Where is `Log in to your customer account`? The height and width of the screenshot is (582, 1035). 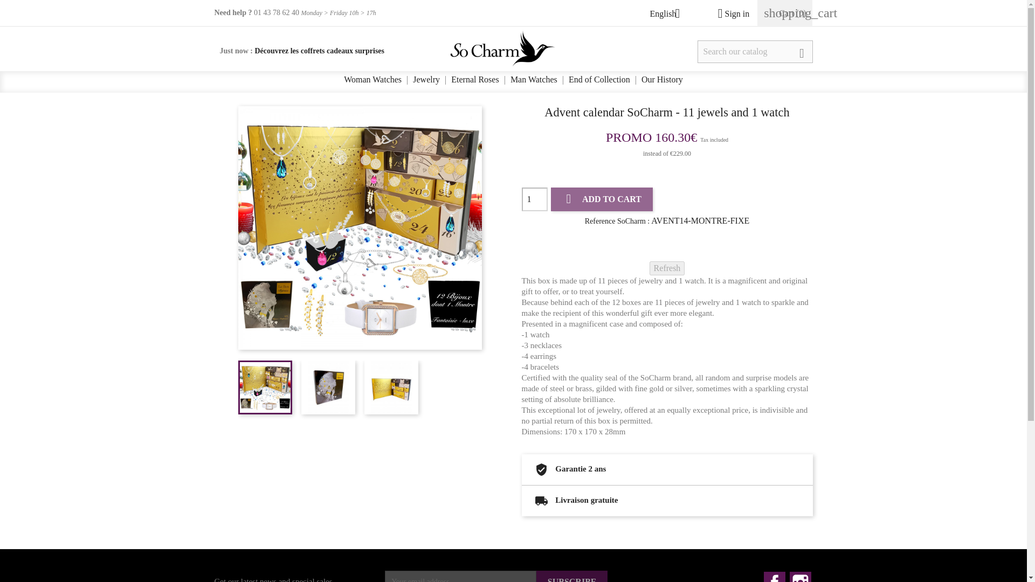 Log in to your customer account is located at coordinates (729, 13).